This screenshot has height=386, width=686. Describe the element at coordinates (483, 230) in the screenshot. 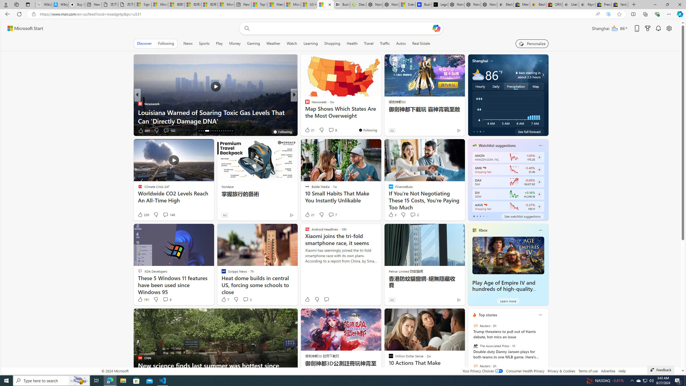

I see `Xbox` at that location.